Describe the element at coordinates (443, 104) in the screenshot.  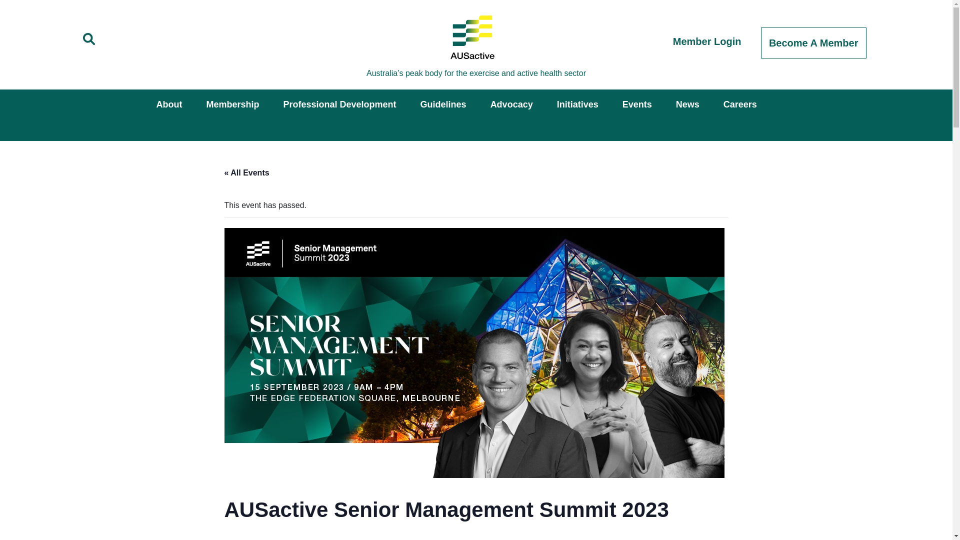
I see `Guidelines` at that location.